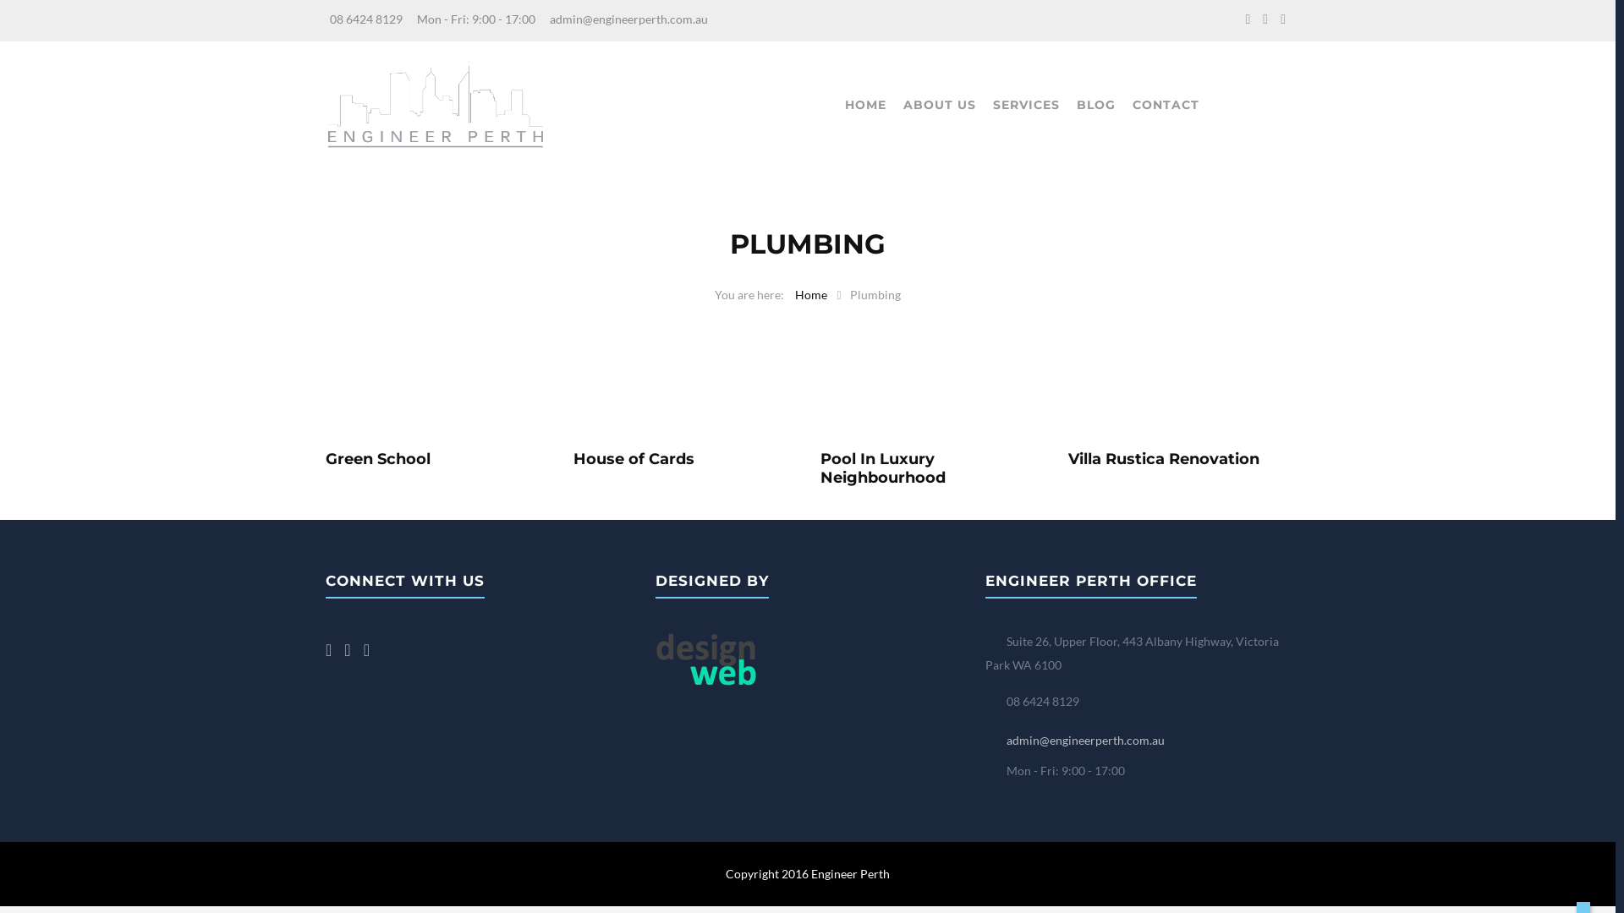 This screenshot has height=913, width=1624. I want to click on Search, so click(46, 19).